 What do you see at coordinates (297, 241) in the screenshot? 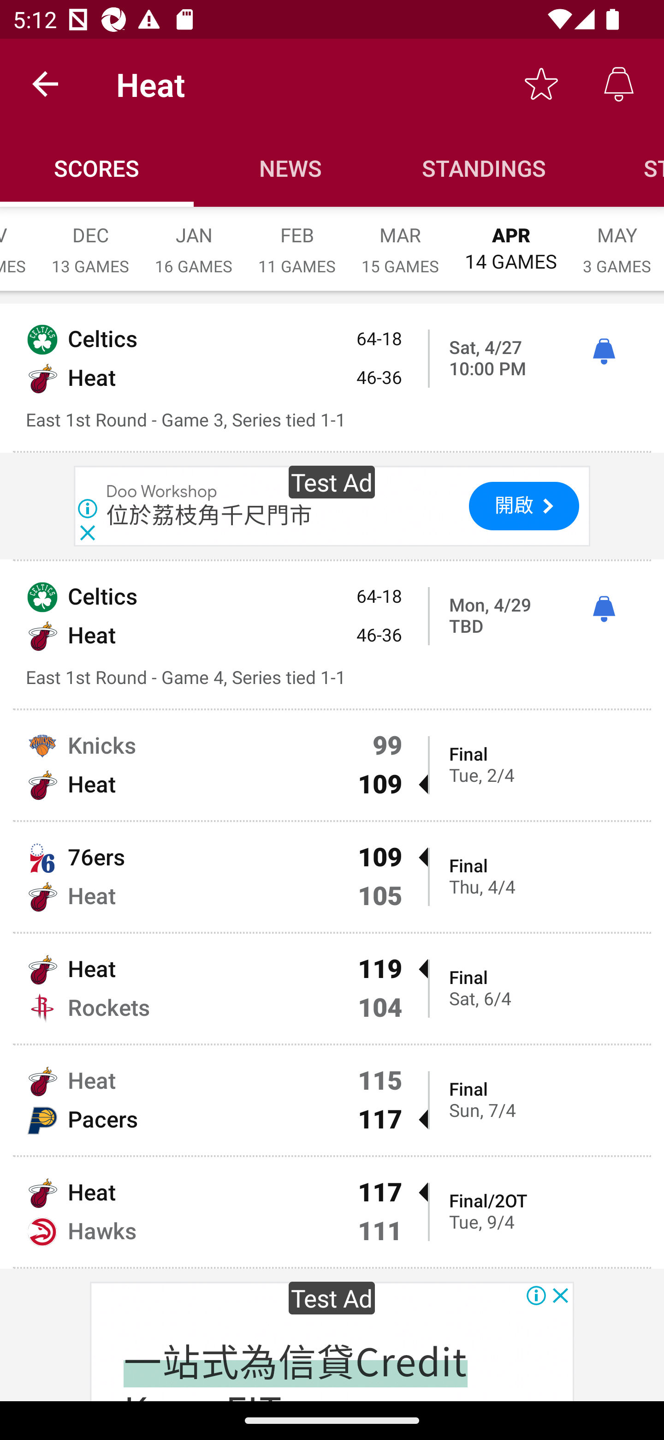
I see `FEB 11 GAMES` at bounding box center [297, 241].